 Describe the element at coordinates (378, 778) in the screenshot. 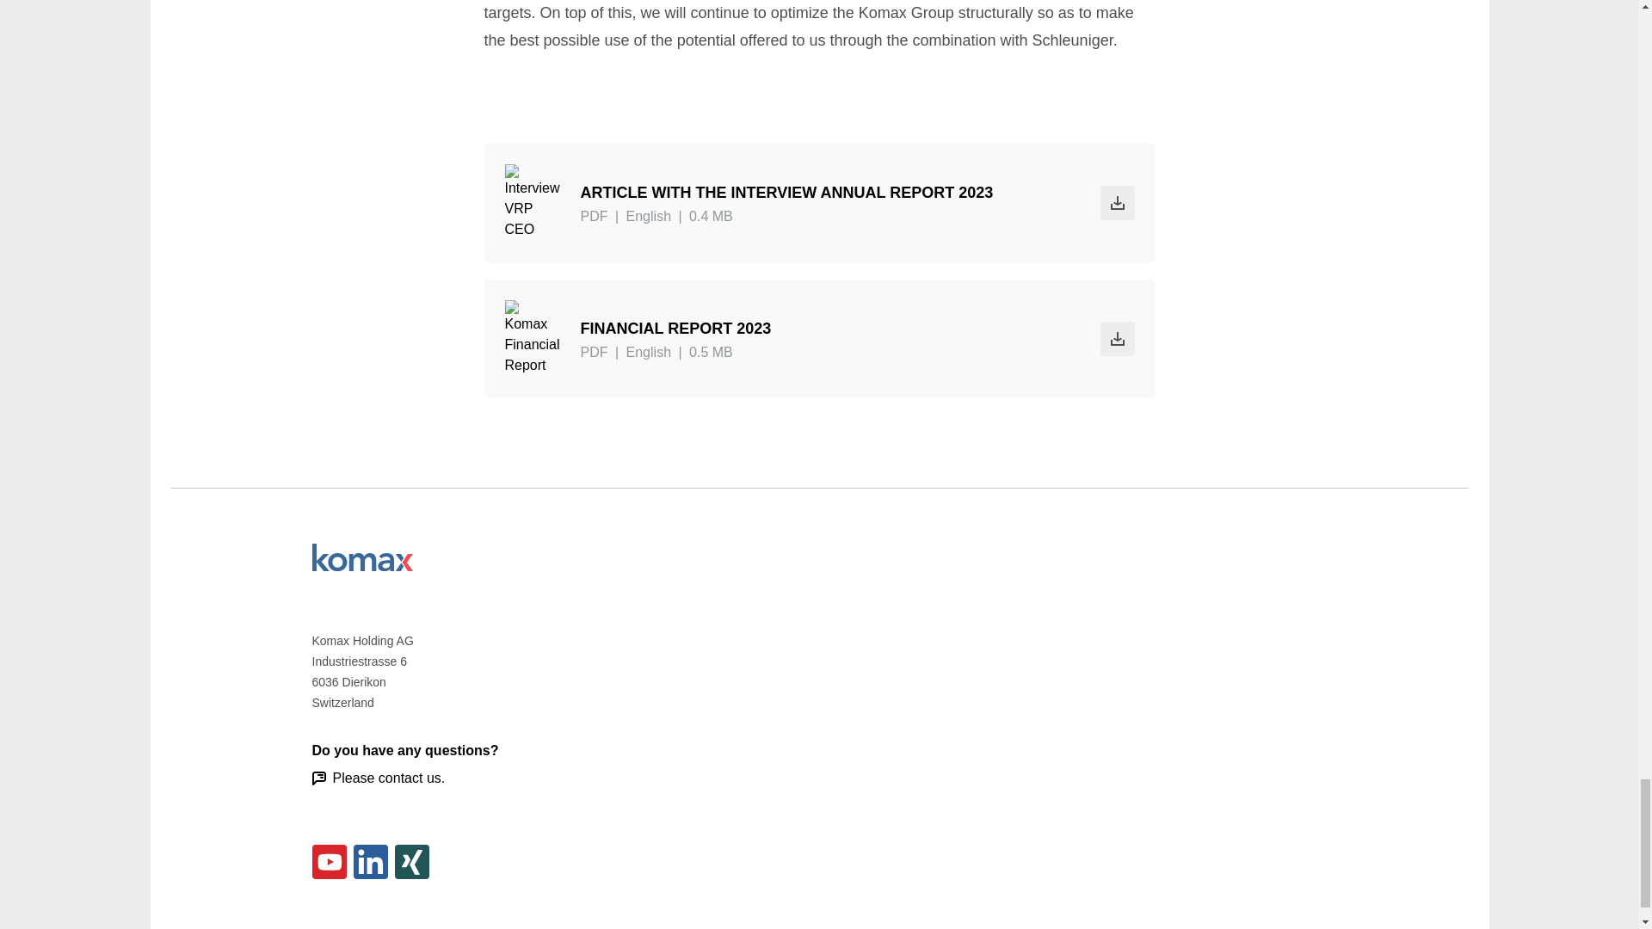

I see `Please contact us.` at that location.